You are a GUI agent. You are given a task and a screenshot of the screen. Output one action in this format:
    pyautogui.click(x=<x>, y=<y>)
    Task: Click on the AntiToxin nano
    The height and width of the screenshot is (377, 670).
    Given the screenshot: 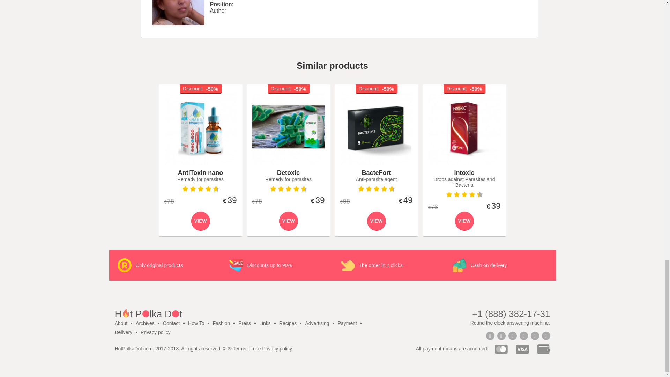 What is the action you would take?
    pyautogui.click(x=200, y=129)
    